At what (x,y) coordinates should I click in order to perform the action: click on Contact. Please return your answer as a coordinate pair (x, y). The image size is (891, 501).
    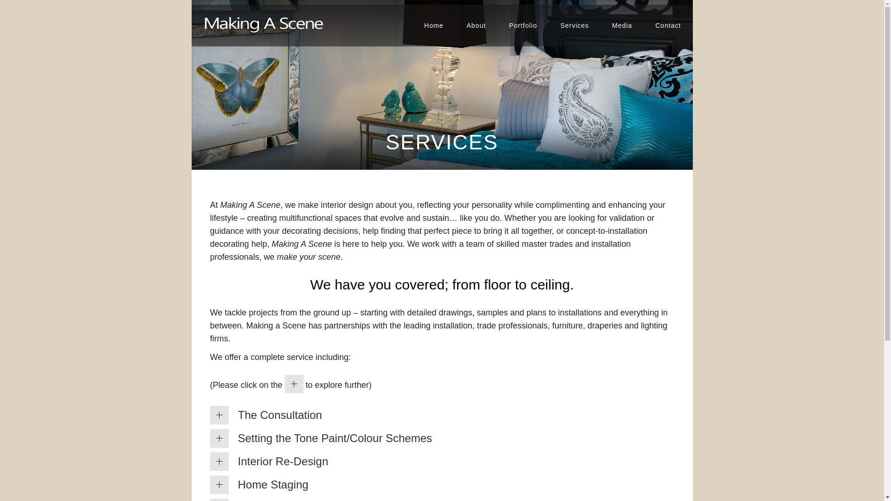
    Looking at the image, I should click on (667, 25).